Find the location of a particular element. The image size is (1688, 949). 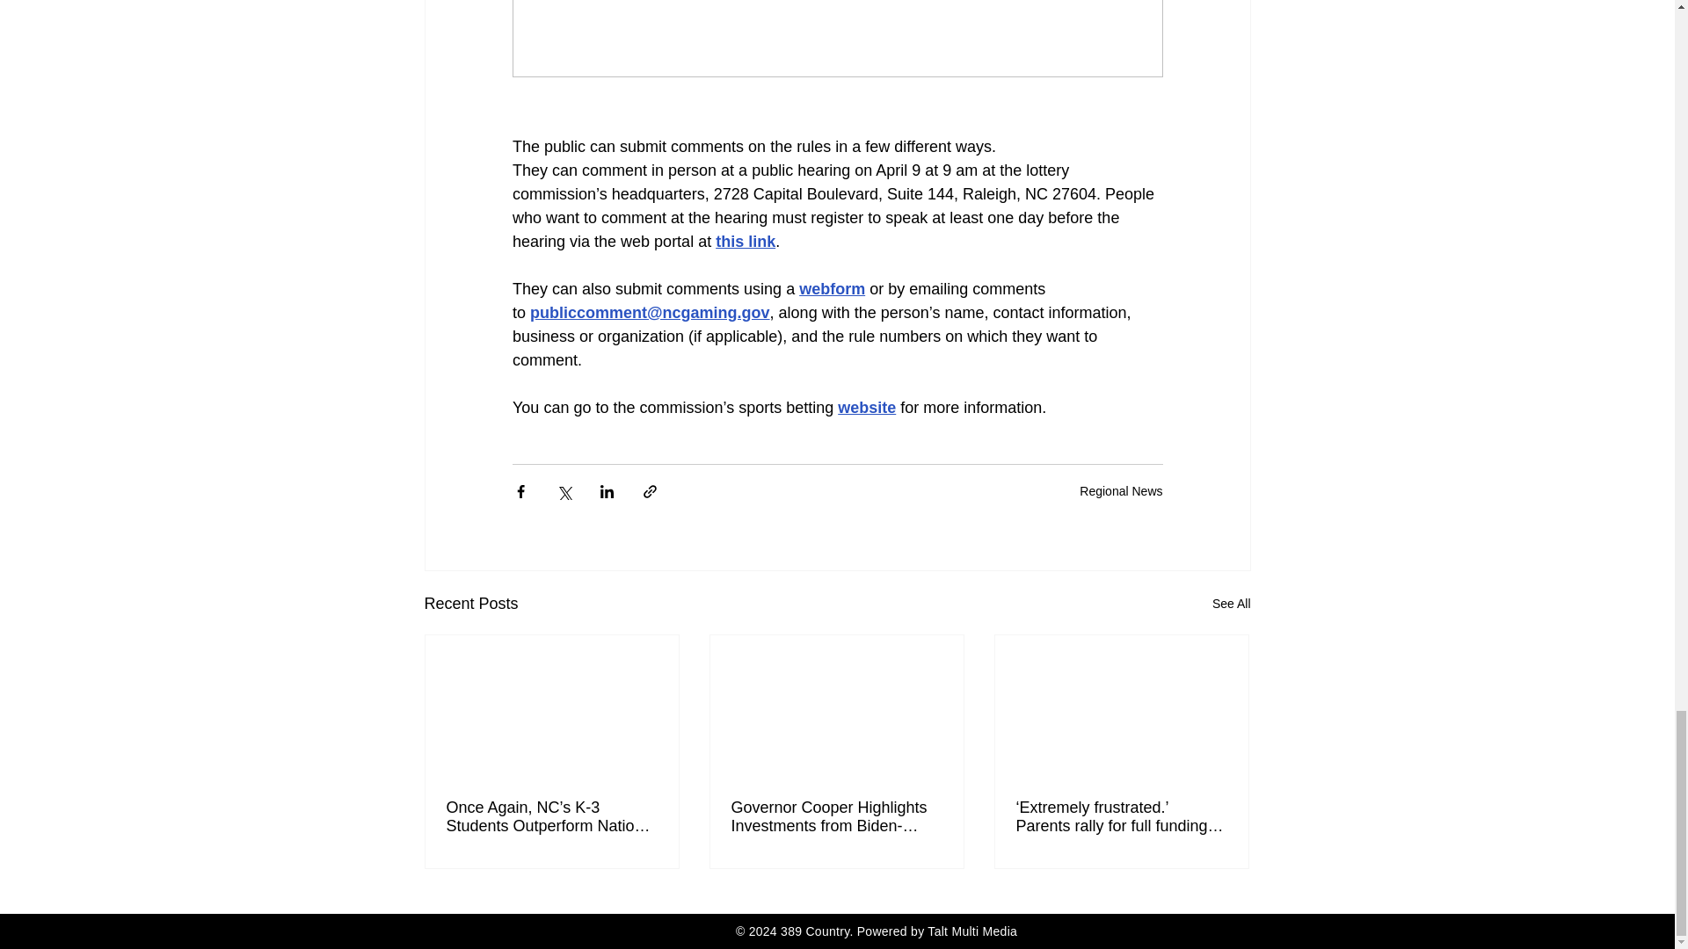

Regional News is located at coordinates (1121, 490).